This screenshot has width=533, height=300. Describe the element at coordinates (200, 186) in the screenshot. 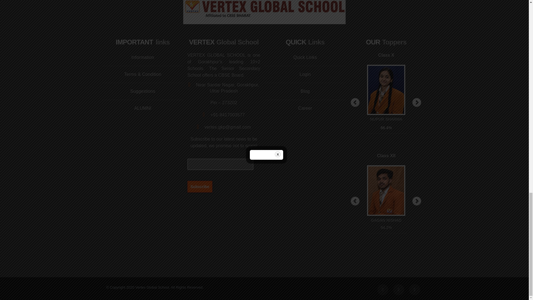

I see `Subscribe` at that location.